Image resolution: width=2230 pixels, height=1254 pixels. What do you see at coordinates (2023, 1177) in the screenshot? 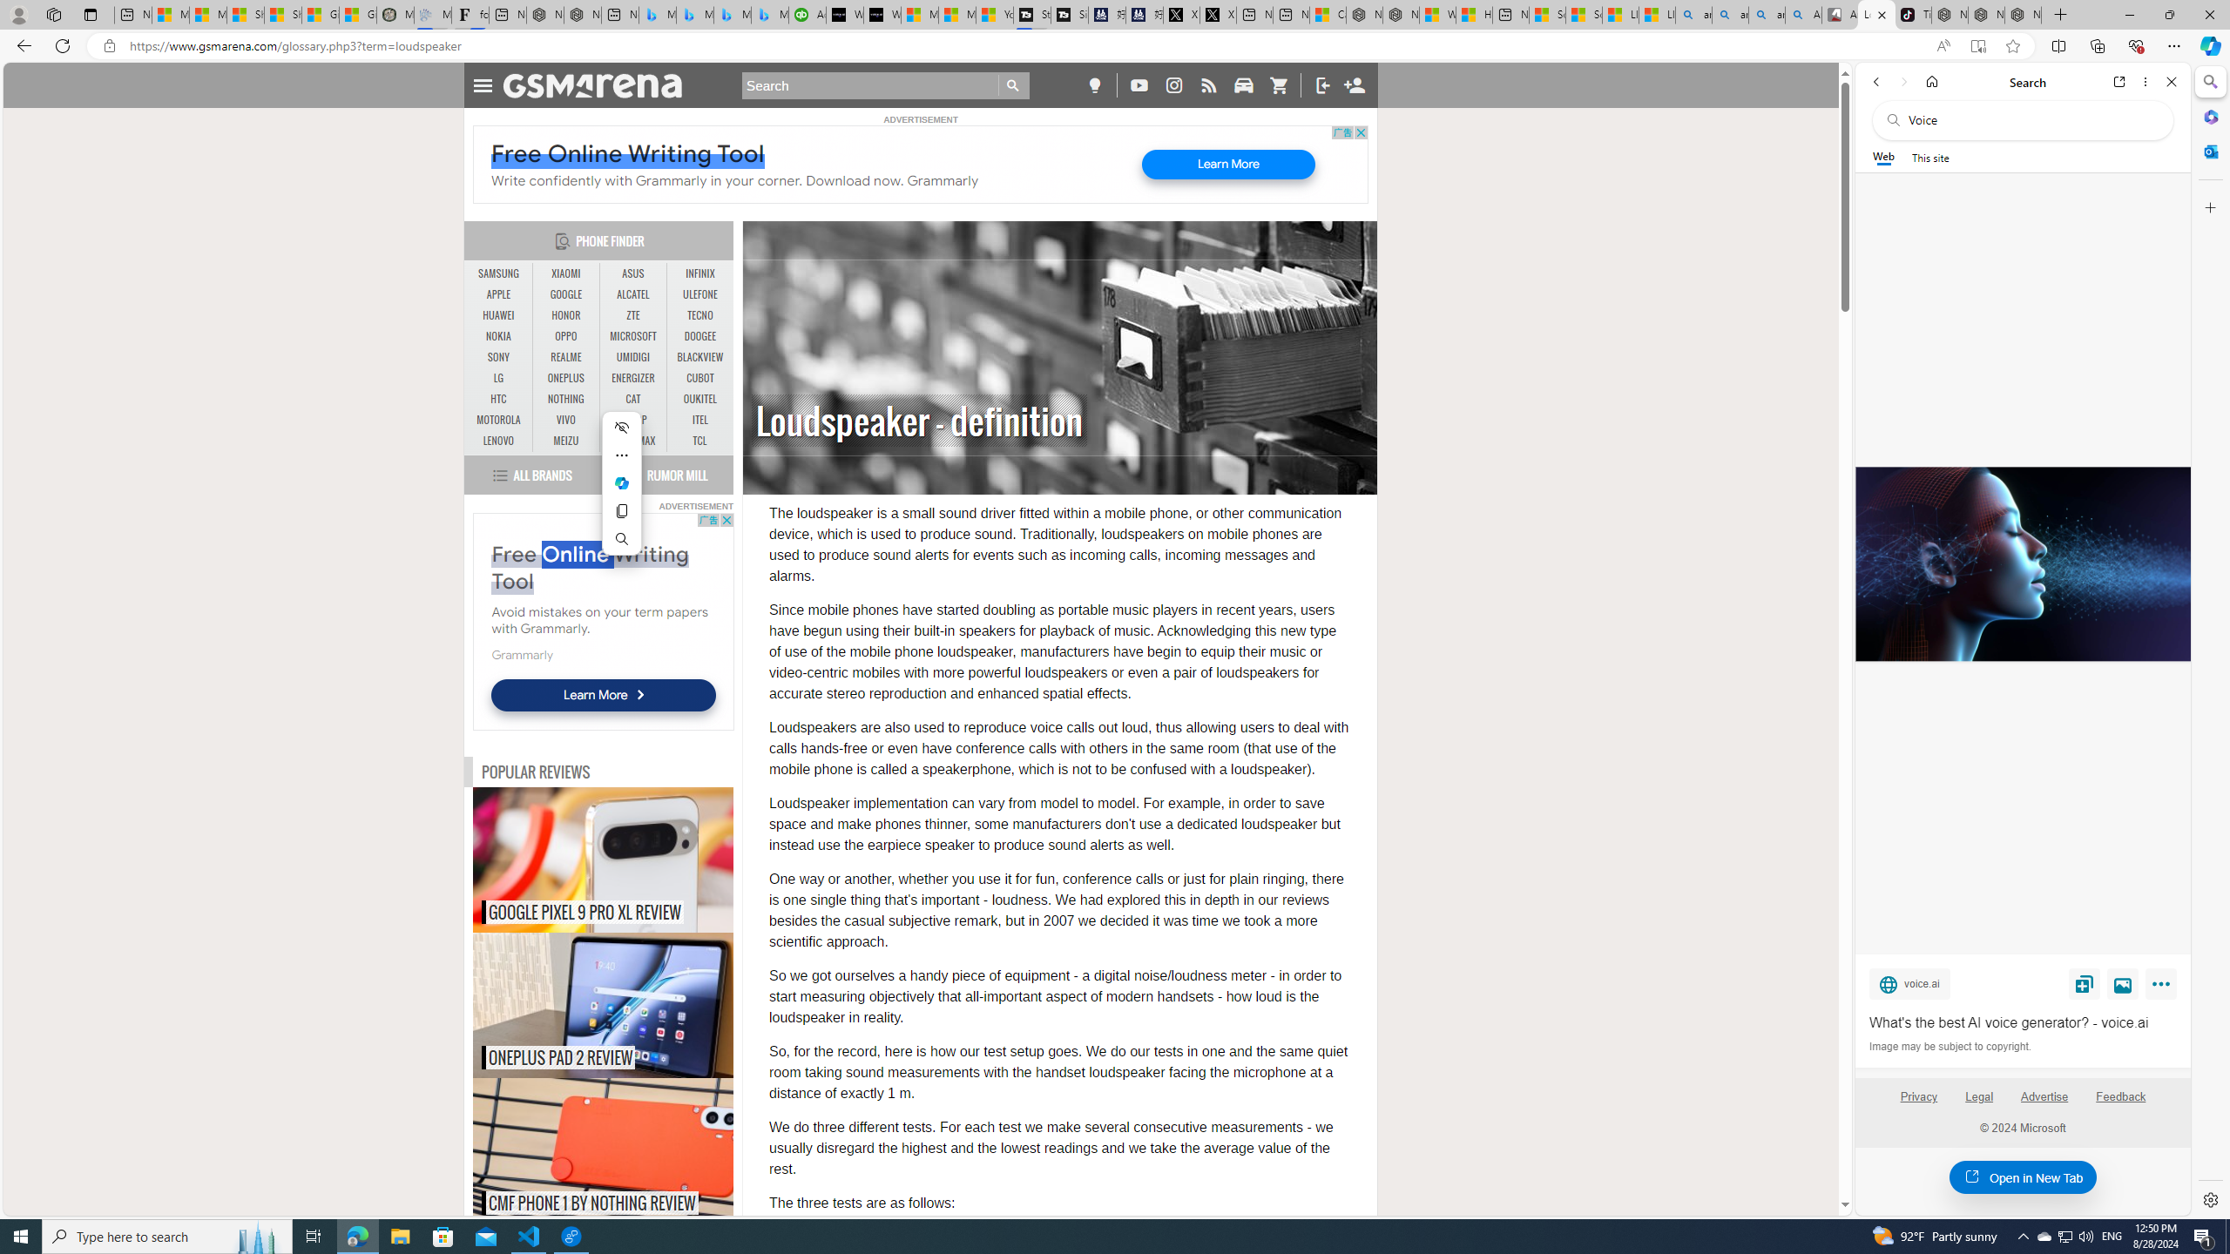
I see `Open in New Tab` at bounding box center [2023, 1177].